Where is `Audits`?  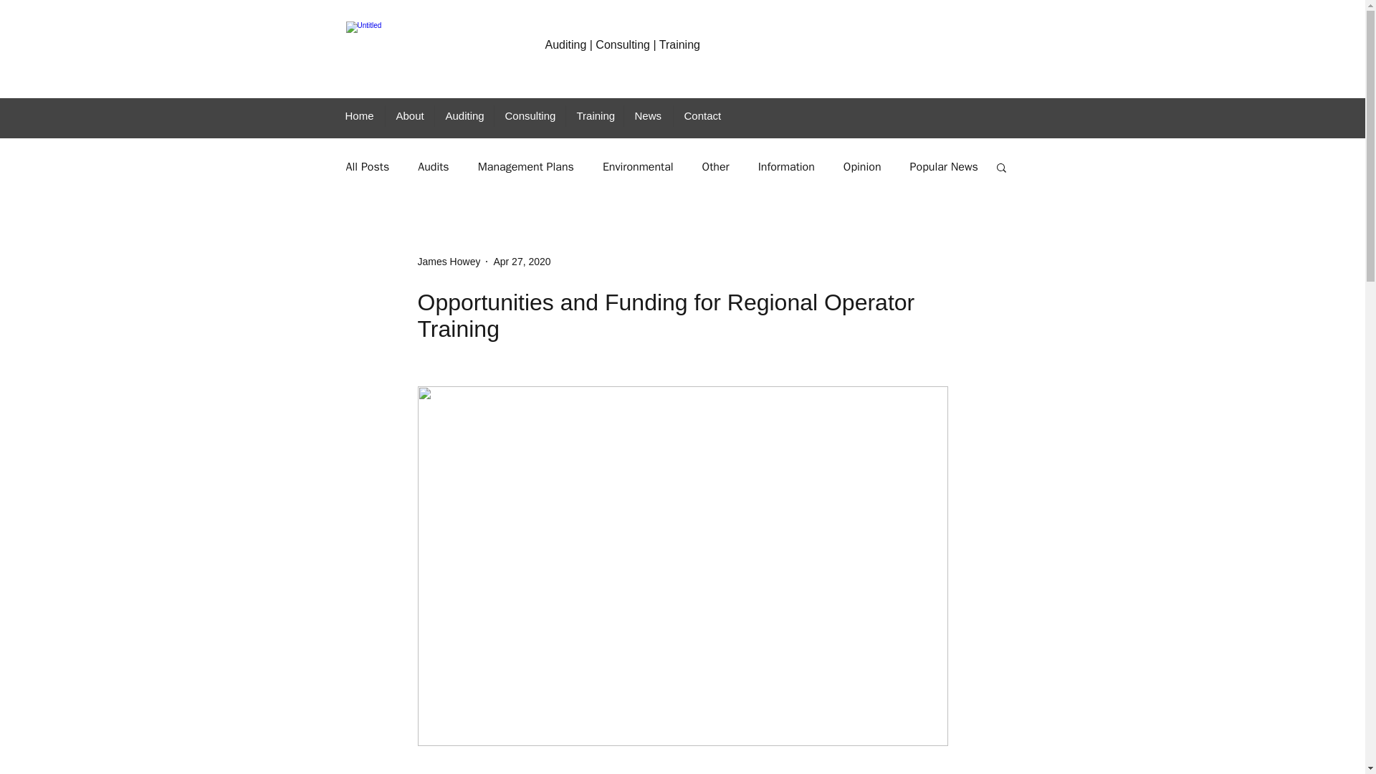
Audits is located at coordinates (433, 166).